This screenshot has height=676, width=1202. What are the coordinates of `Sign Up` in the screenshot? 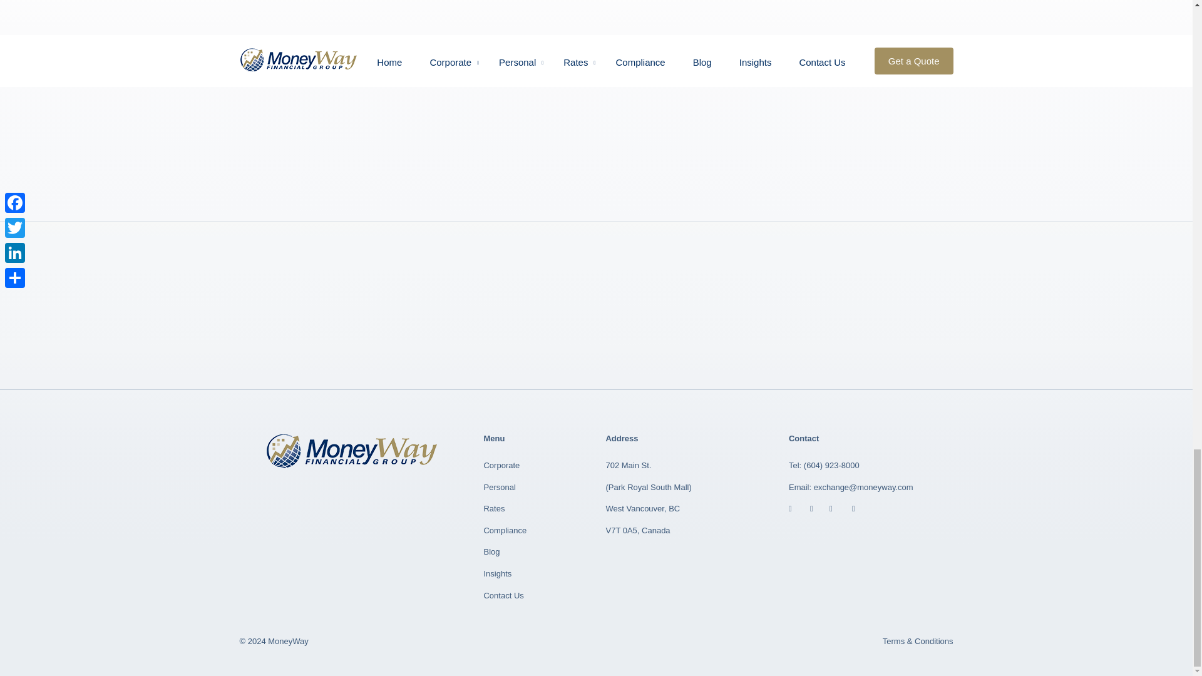 It's located at (813, 133).